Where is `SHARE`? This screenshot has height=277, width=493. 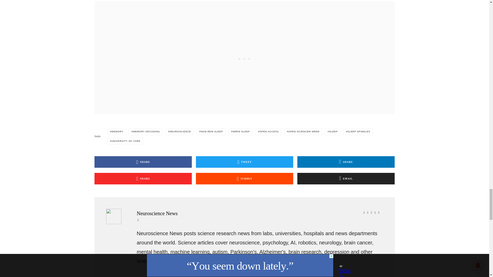 SHARE is located at coordinates (143, 179).